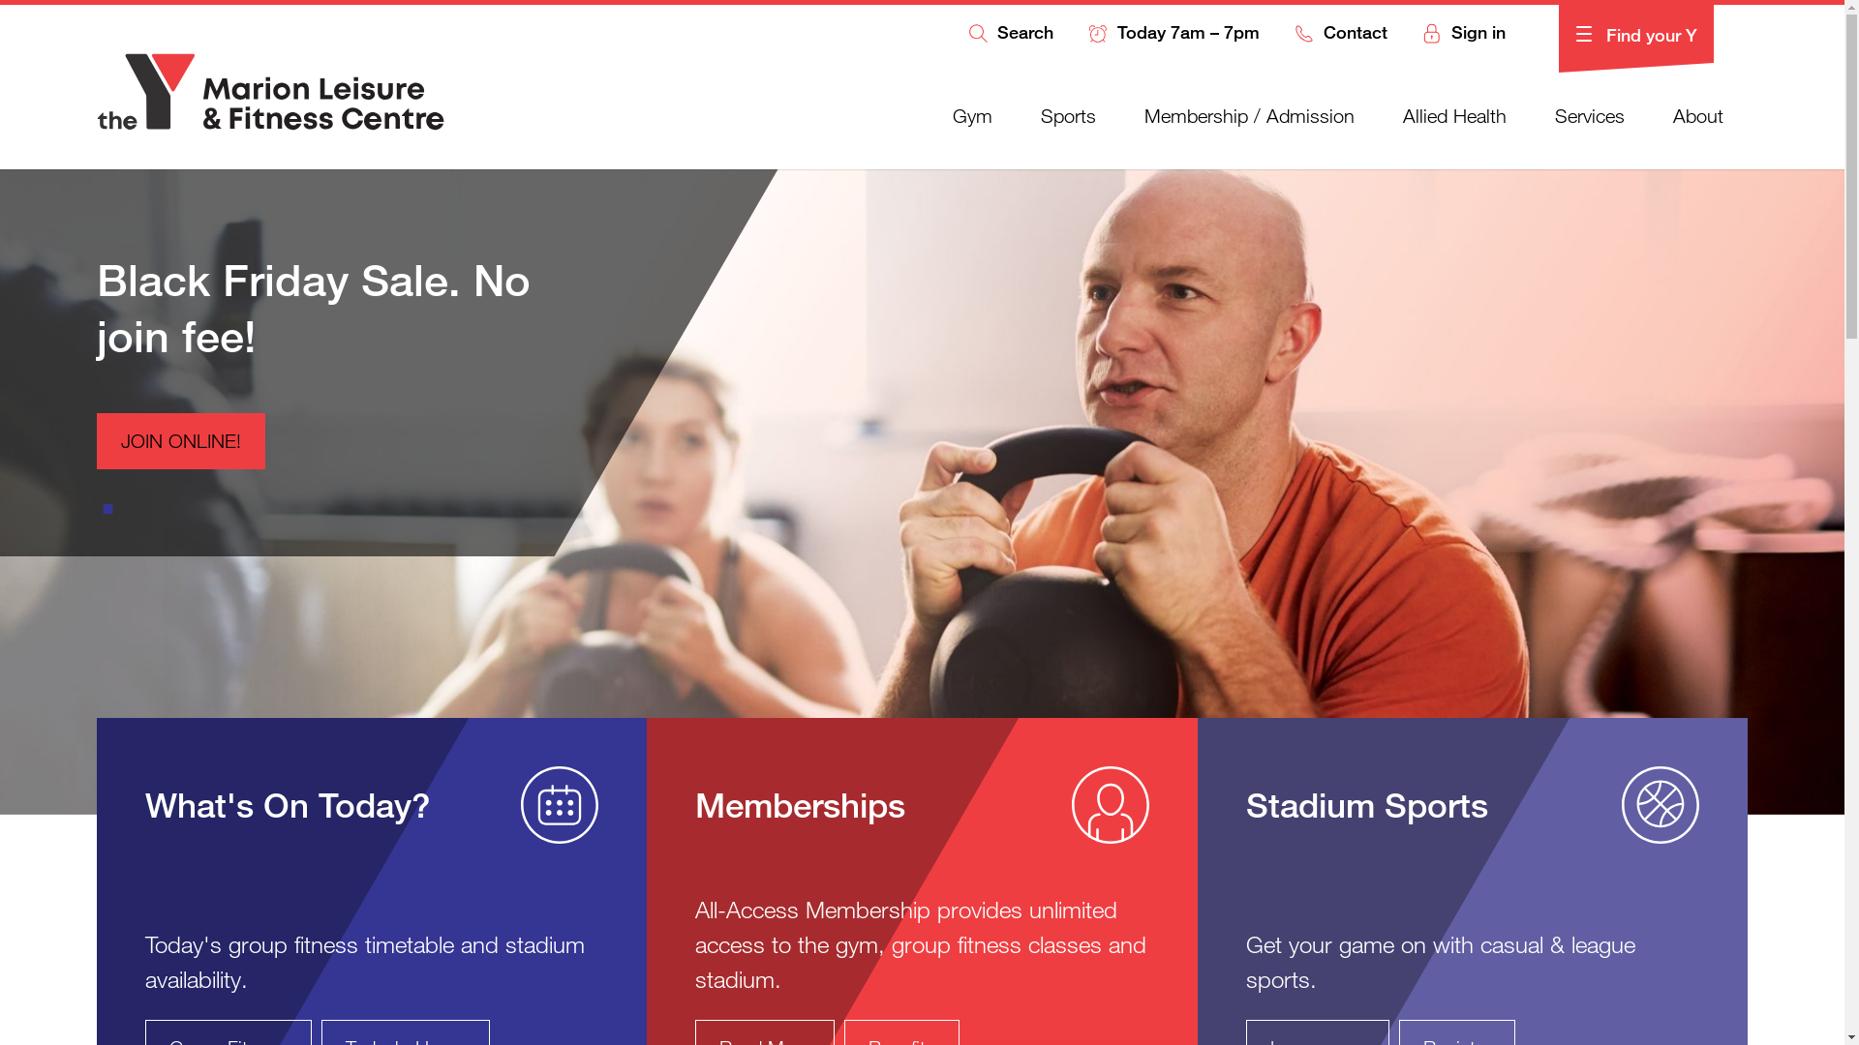  What do you see at coordinates (1454, 116) in the screenshot?
I see `Allied Health` at bounding box center [1454, 116].